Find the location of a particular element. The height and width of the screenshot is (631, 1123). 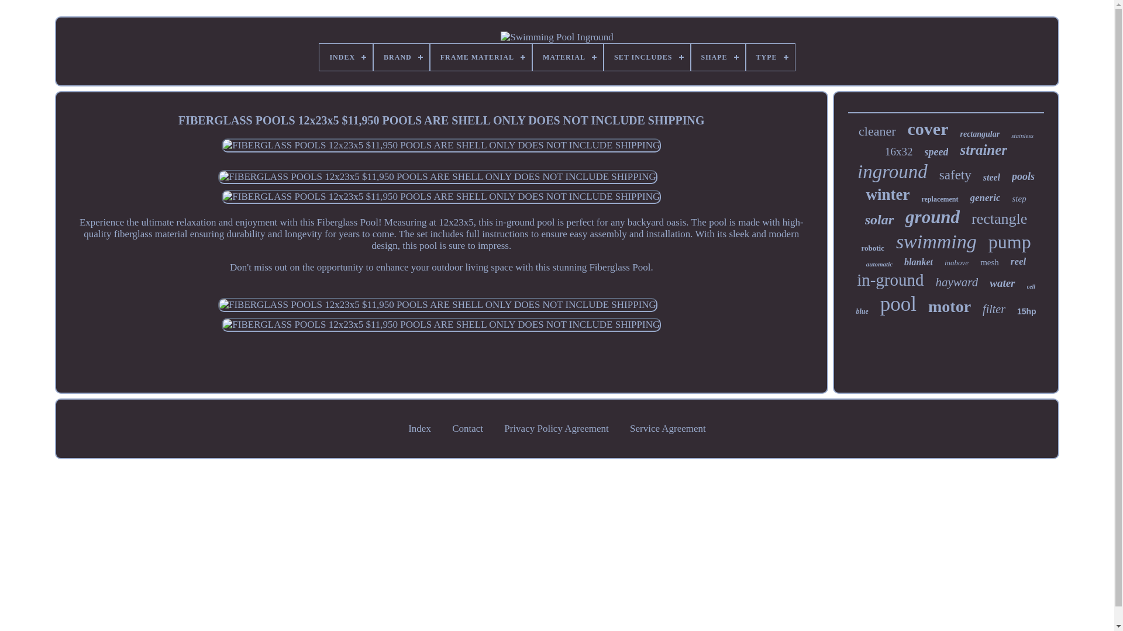

INDEX is located at coordinates (346, 57).